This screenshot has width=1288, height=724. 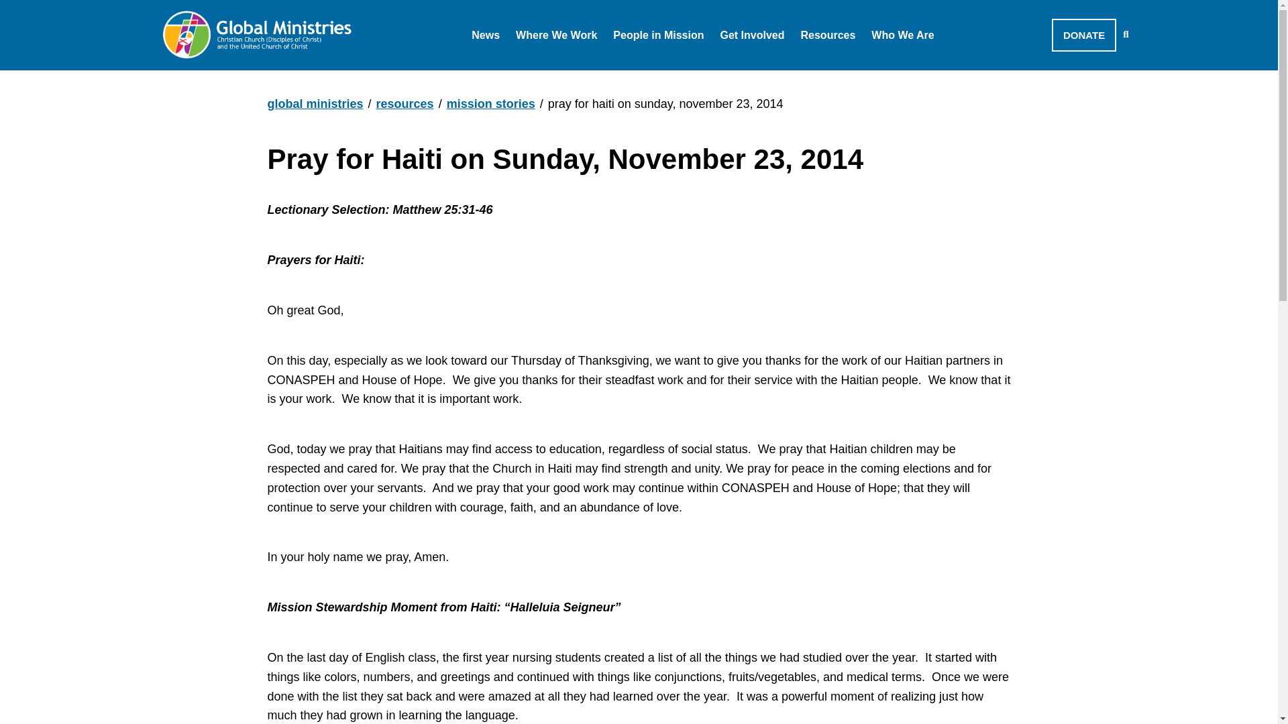 I want to click on Search, so click(x=1126, y=34).